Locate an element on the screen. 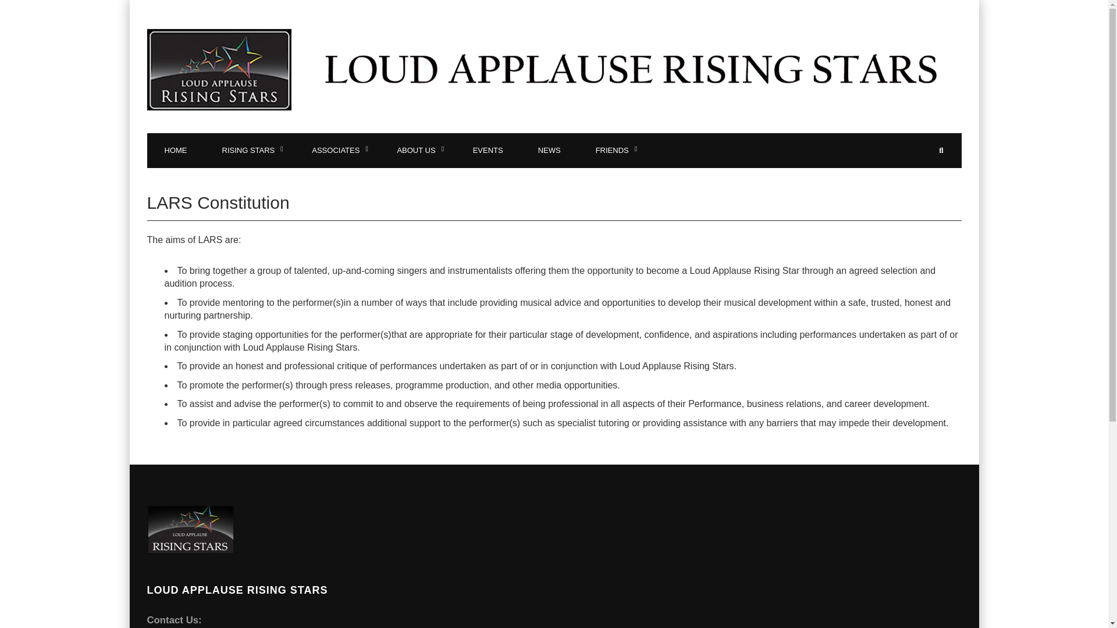 The image size is (1117, 628). EVENTS is located at coordinates (488, 150).